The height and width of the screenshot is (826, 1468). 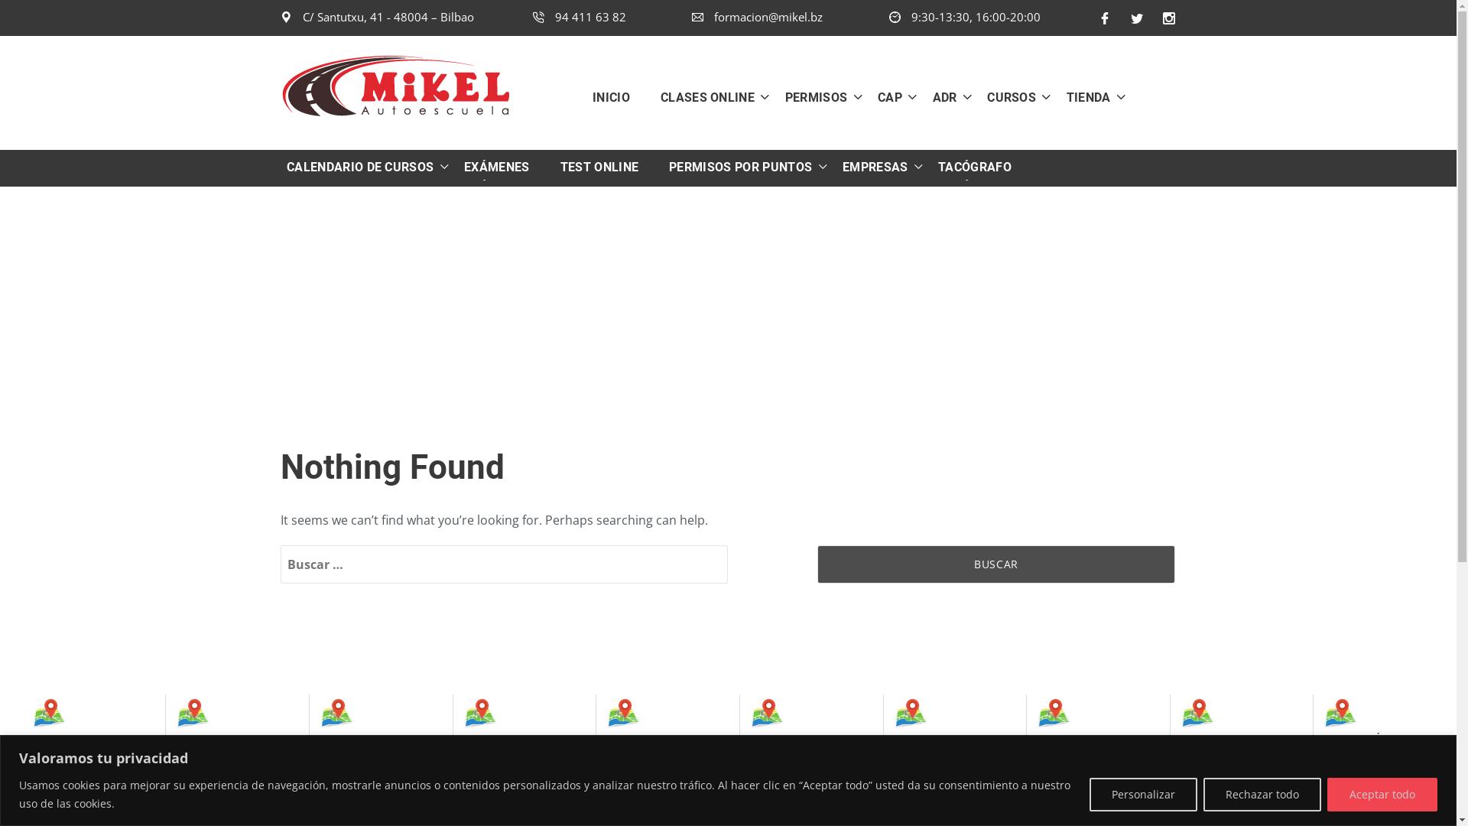 I want to click on KARMELO
Particular de Arsuaga, 1
Bilbao 48004, so click(x=226, y=746).